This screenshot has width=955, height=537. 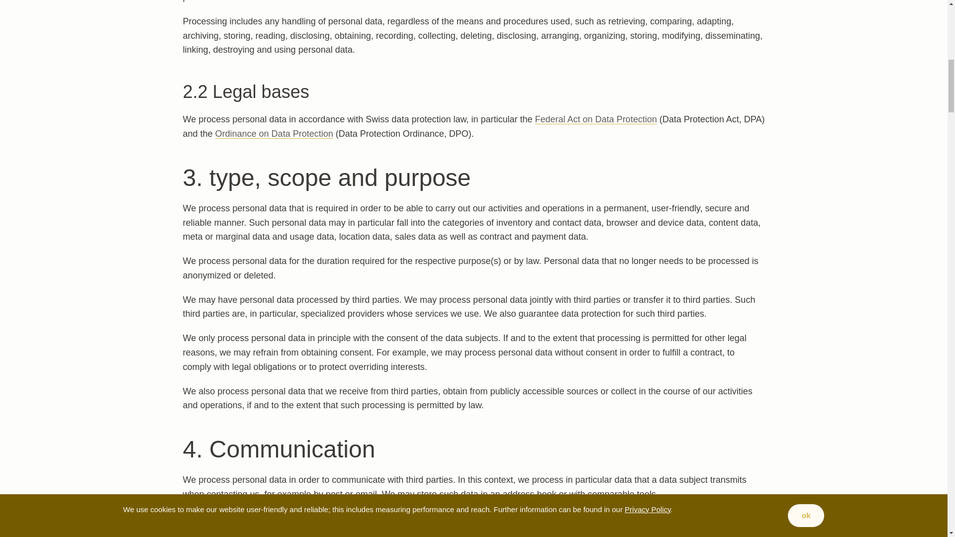 What do you see at coordinates (596, 119) in the screenshot?
I see `Federal Act on Data Protection` at bounding box center [596, 119].